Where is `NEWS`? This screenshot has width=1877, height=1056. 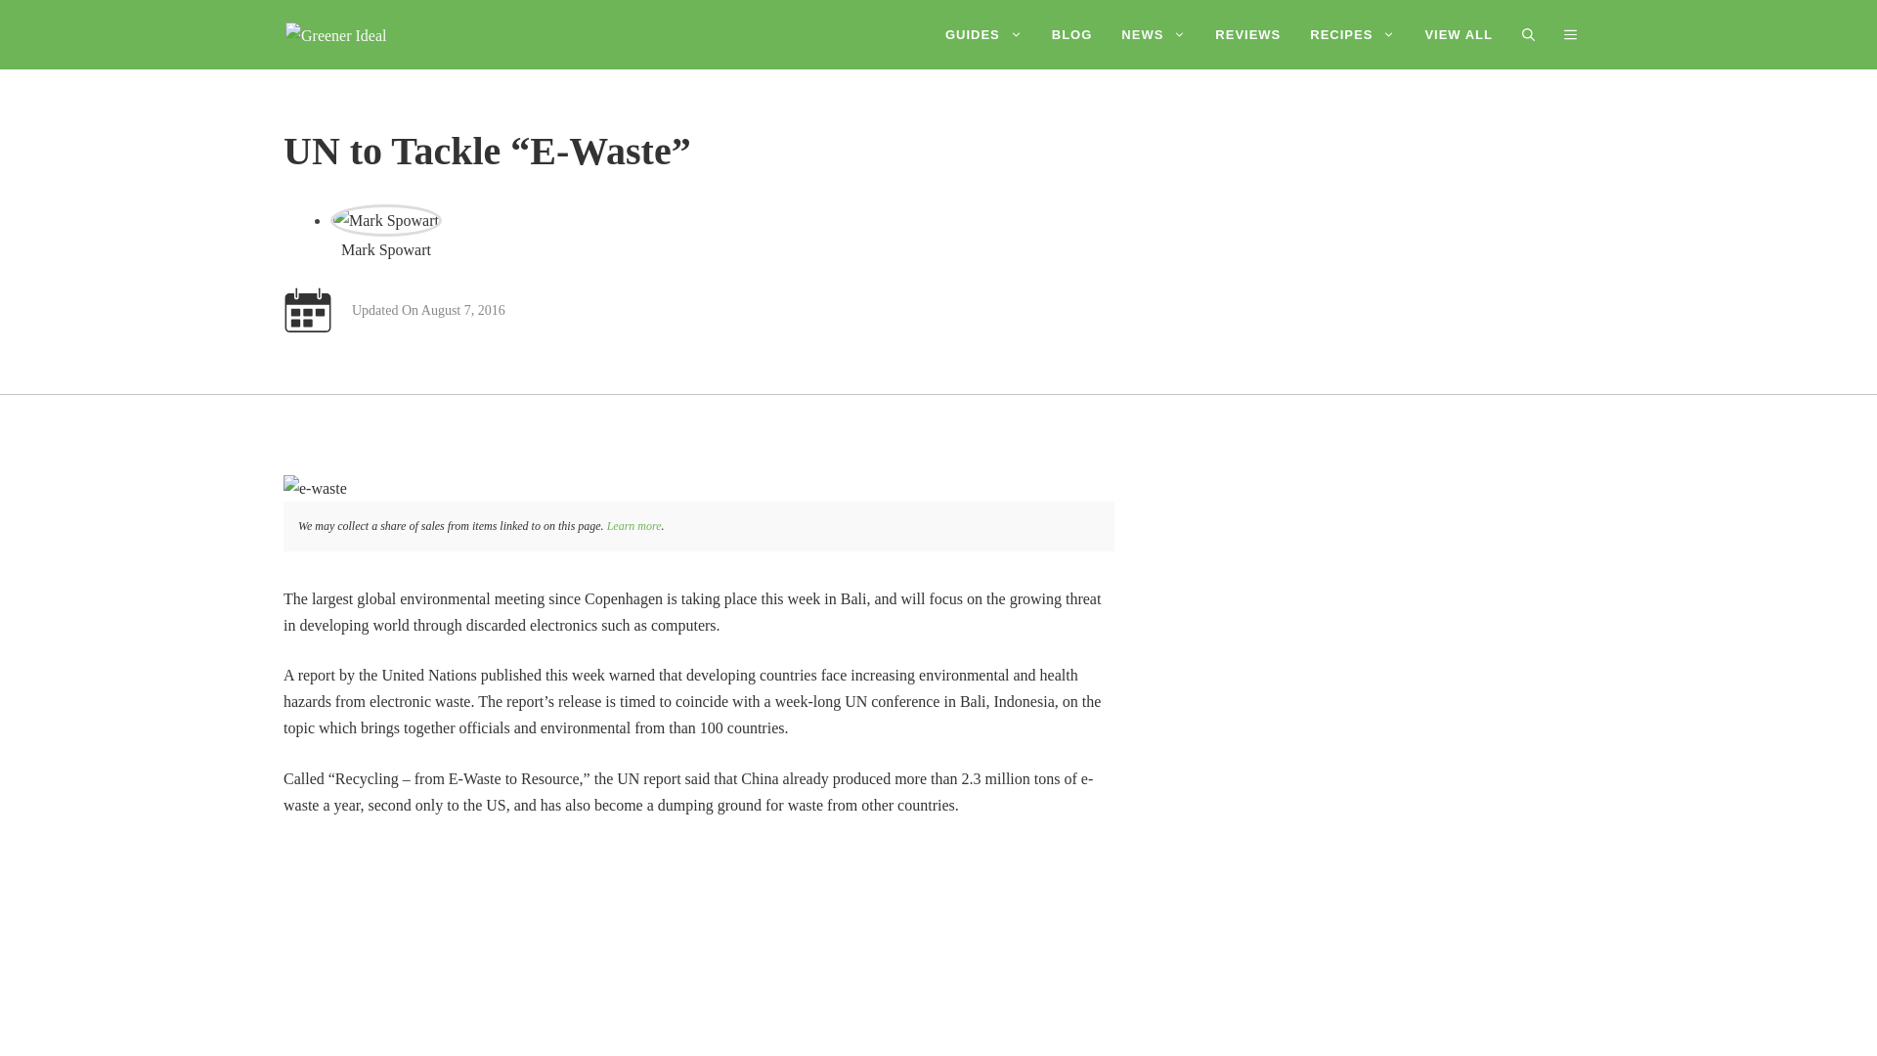
NEWS is located at coordinates (1154, 35).